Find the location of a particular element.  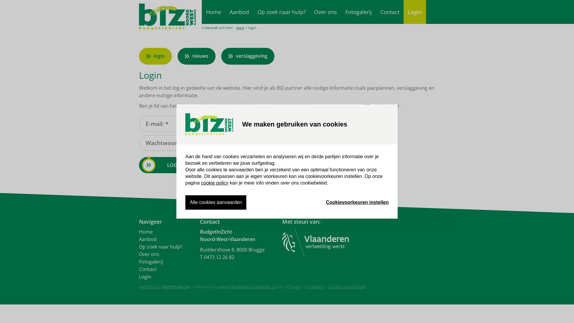

Fotogalerij is located at coordinates (151, 262).